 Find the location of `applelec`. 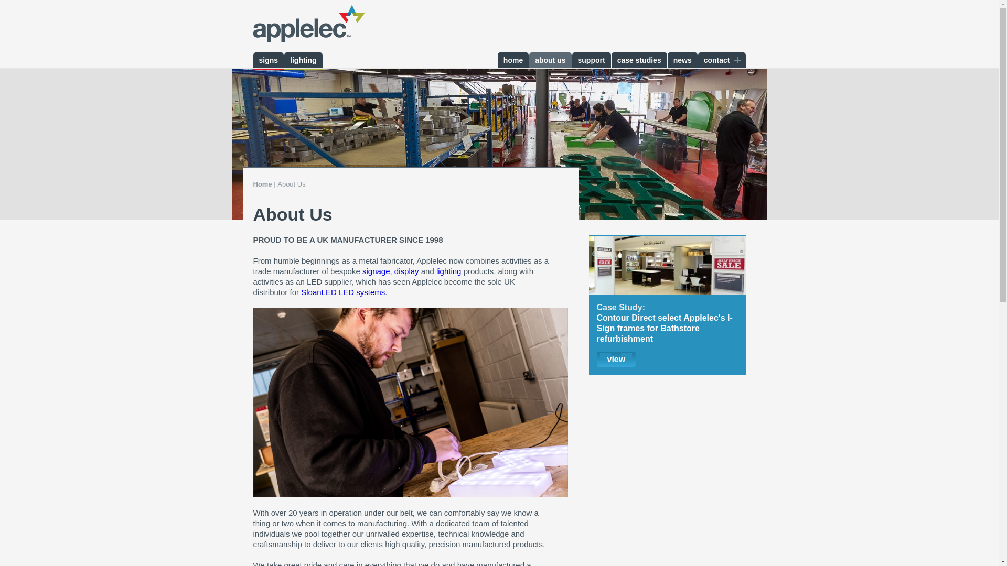

applelec is located at coordinates (308, 24).